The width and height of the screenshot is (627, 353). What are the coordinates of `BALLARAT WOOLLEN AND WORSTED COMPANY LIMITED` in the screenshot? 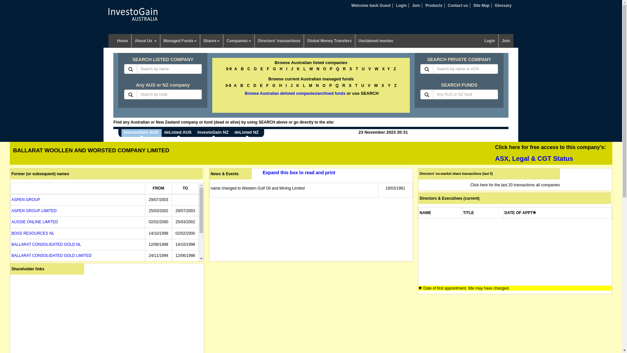 It's located at (65, 289).